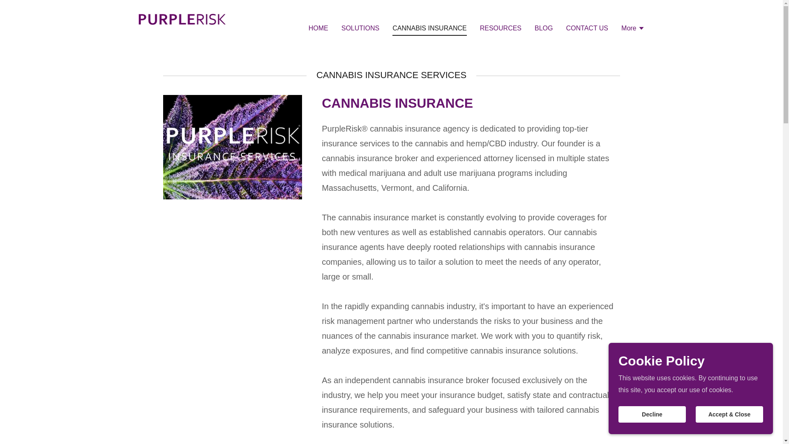 This screenshot has height=444, width=789. I want to click on More, so click(633, 29).